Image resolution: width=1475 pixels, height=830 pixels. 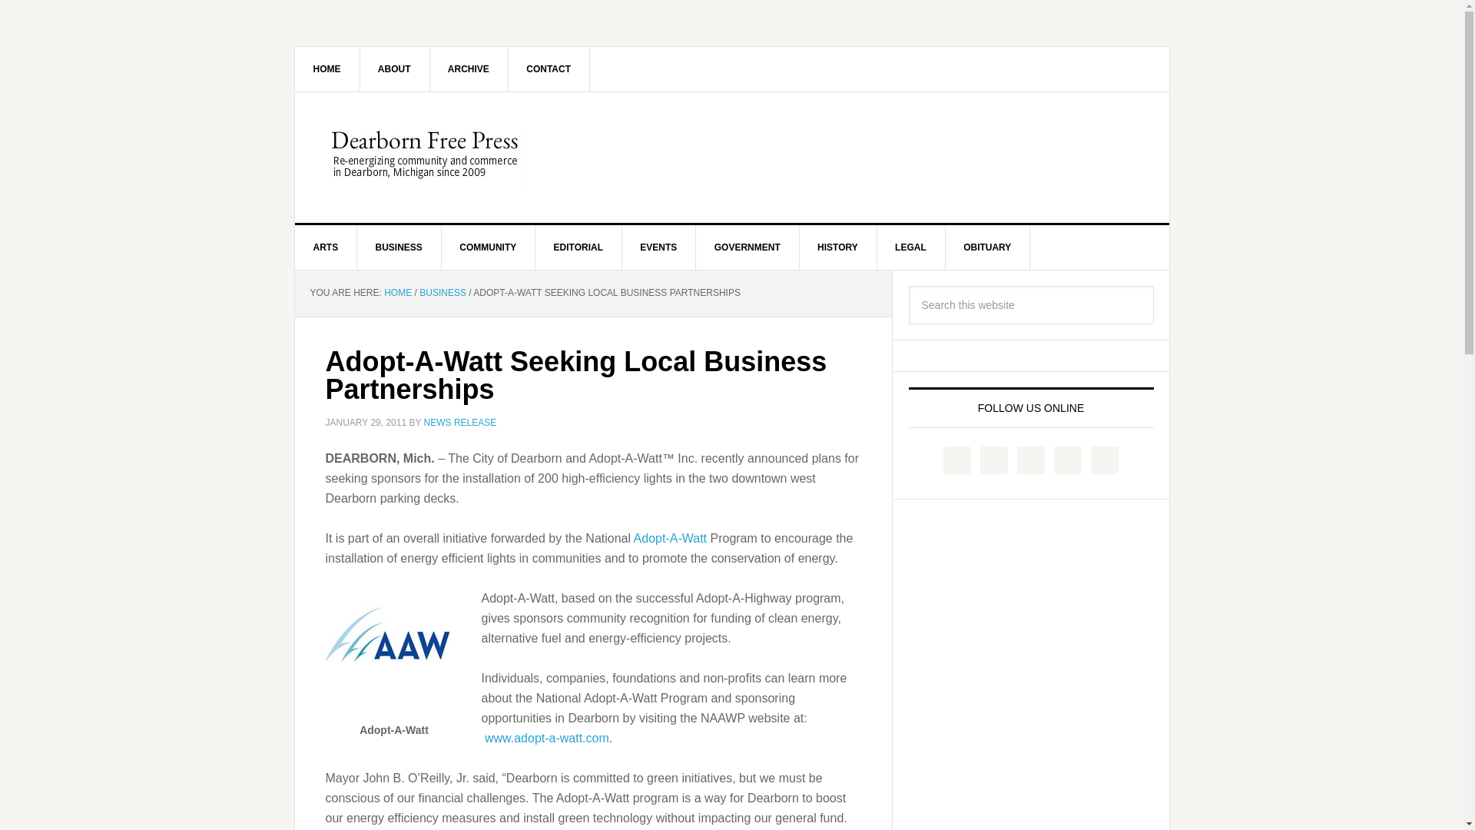 I want to click on EVENTS, so click(x=658, y=247).